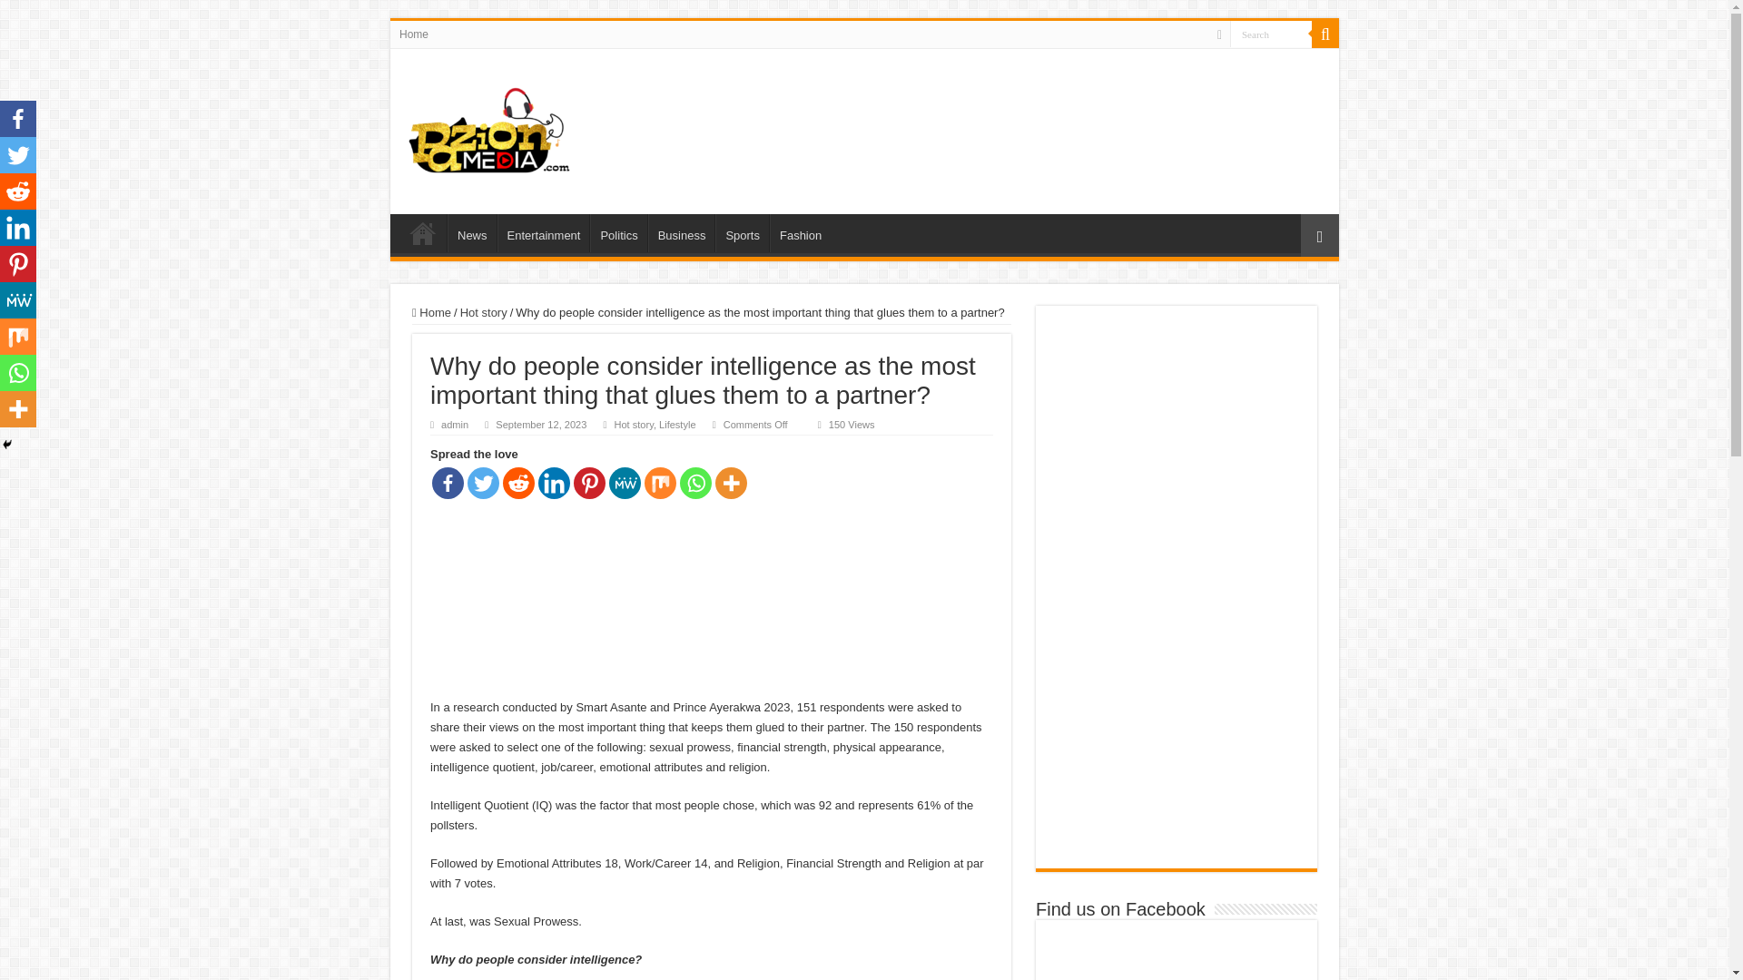 The height and width of the screenshot is (980, 1743). What do you see at coordinates (483, 312) in the screenshot?
I see `Hot story` at bounding box center [483, 312].